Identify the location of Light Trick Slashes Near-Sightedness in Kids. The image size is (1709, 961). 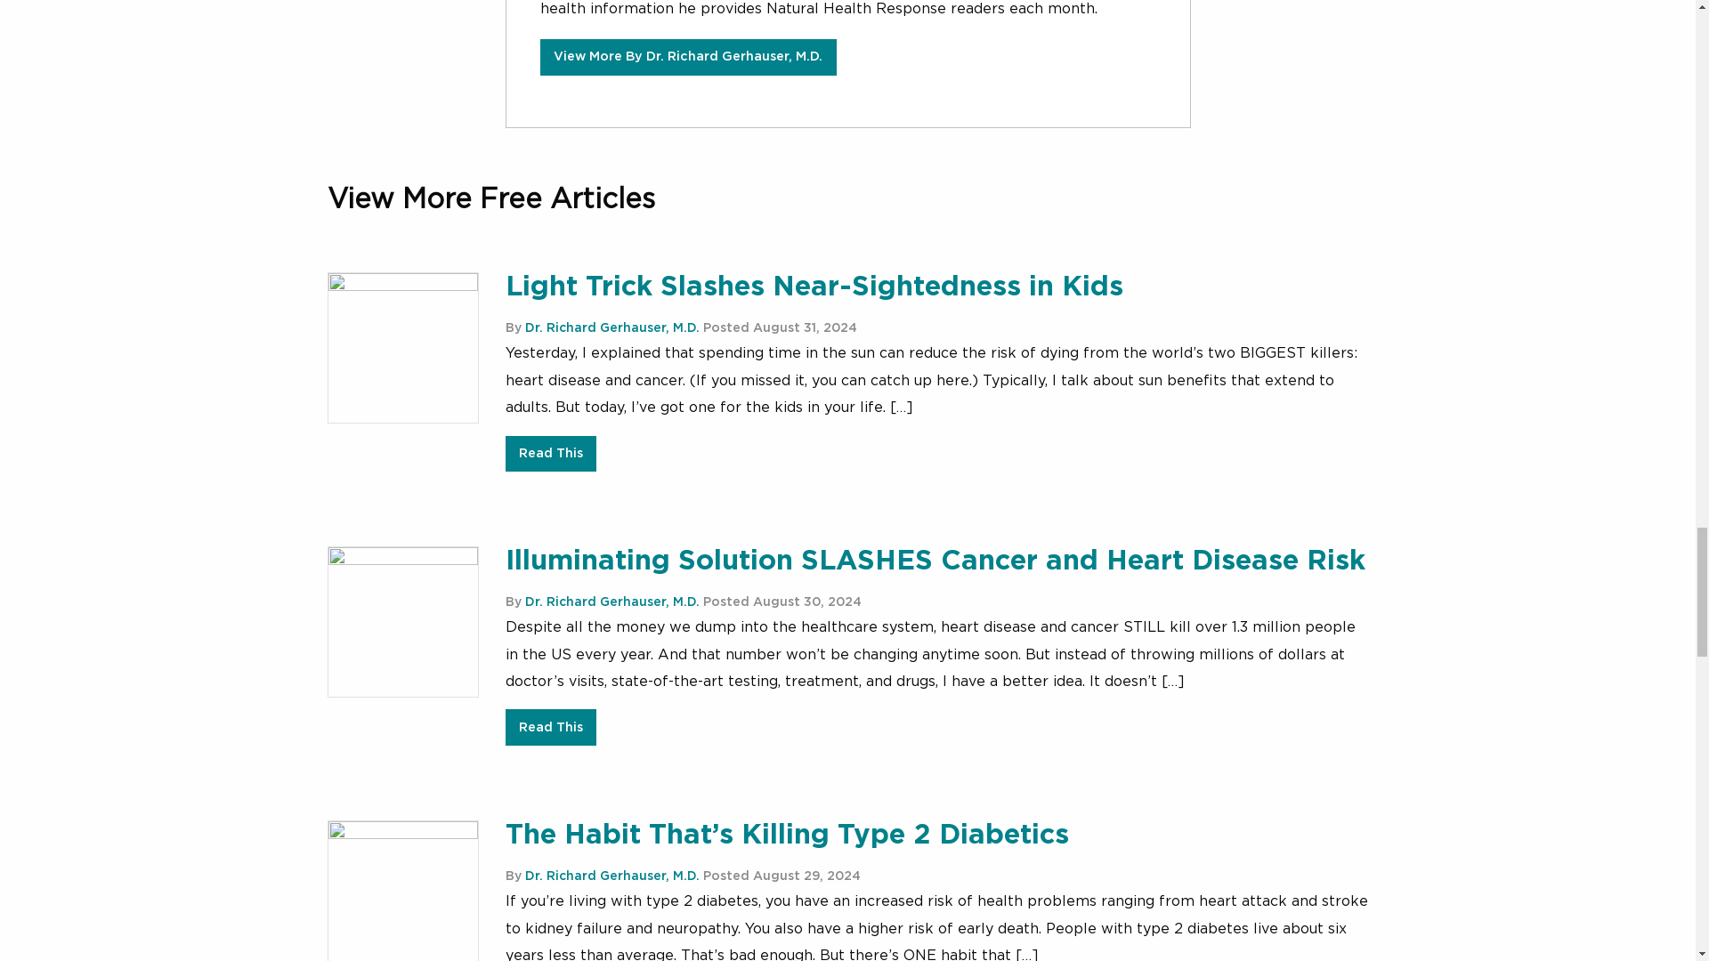
(814, 287).